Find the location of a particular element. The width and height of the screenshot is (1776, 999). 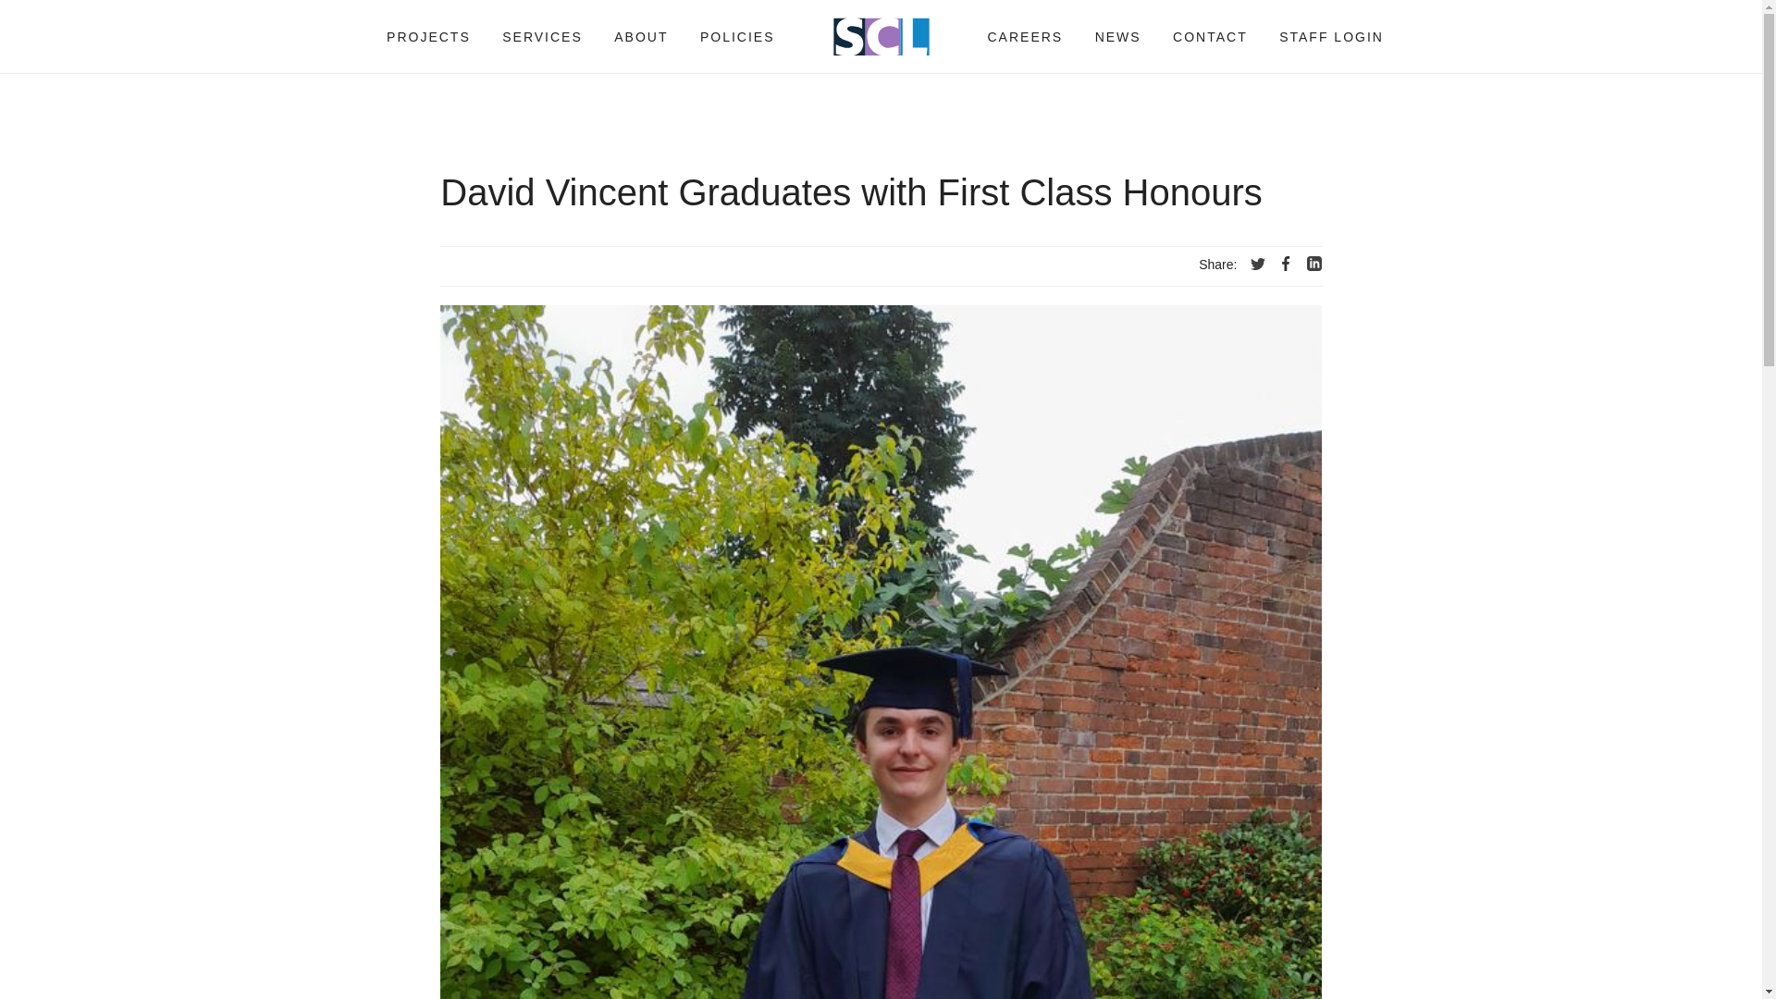

CAREERS is located at coordinates (1024, 37).